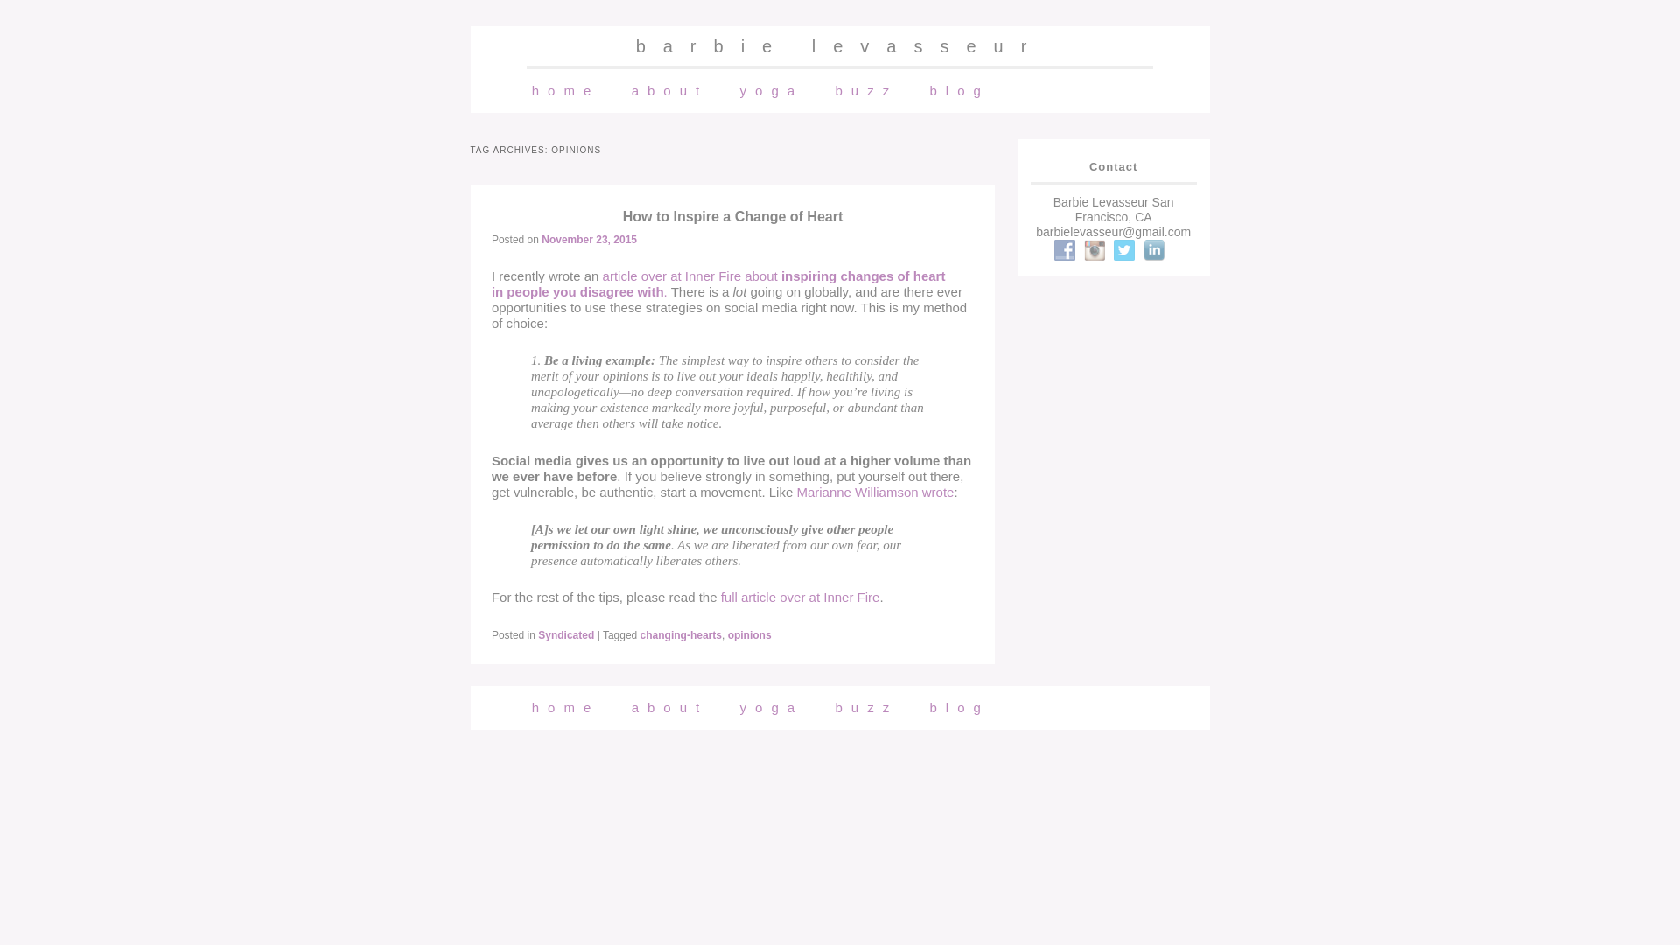  Describe the element at coordinates (588, 239) in the screenshot. I see `November 23, 2015` at that location.